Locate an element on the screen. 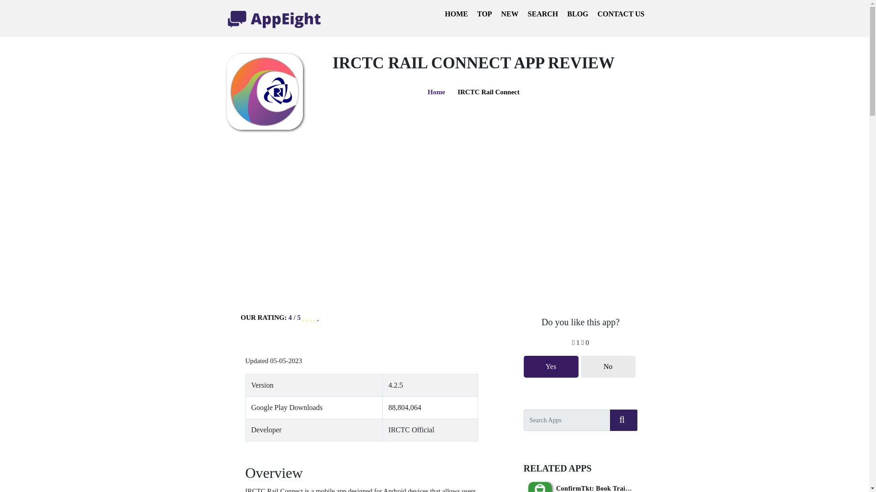  ConfirmTkt: Book Train Tickets... is located at coordinates (607, 488).